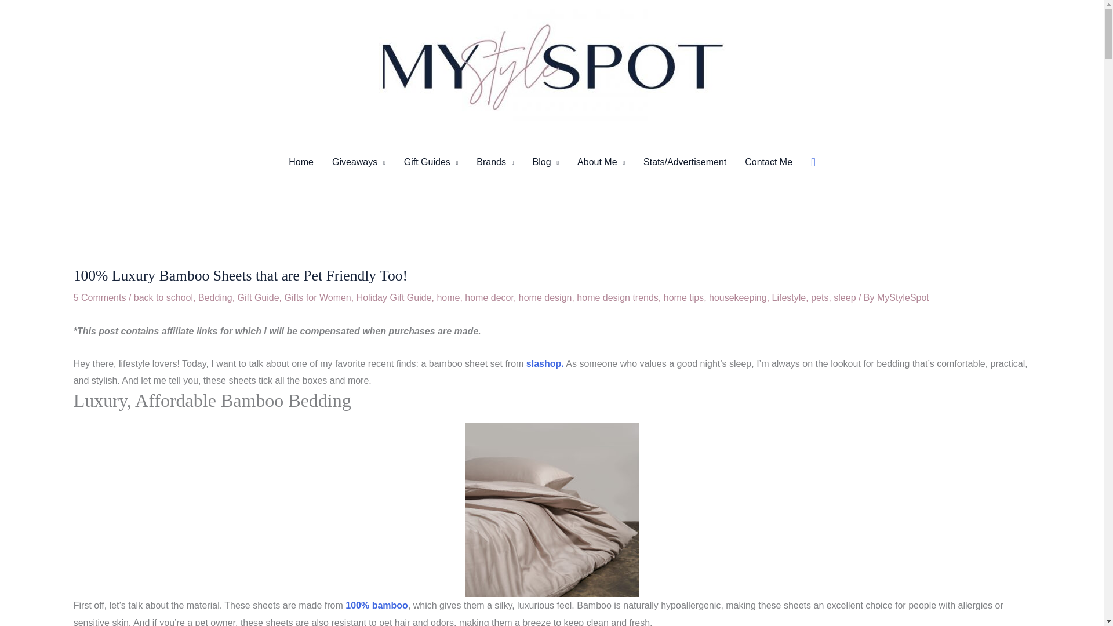 This screenshot has width=1113, height=626. What do you see at coordinates (495, 162) in the screenshot?
I see `Brands` at bounding box center [495, 162].